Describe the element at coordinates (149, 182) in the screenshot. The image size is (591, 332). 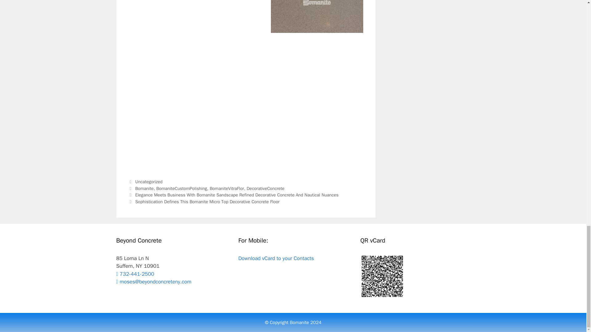
I see `Uncategorized` at that location.